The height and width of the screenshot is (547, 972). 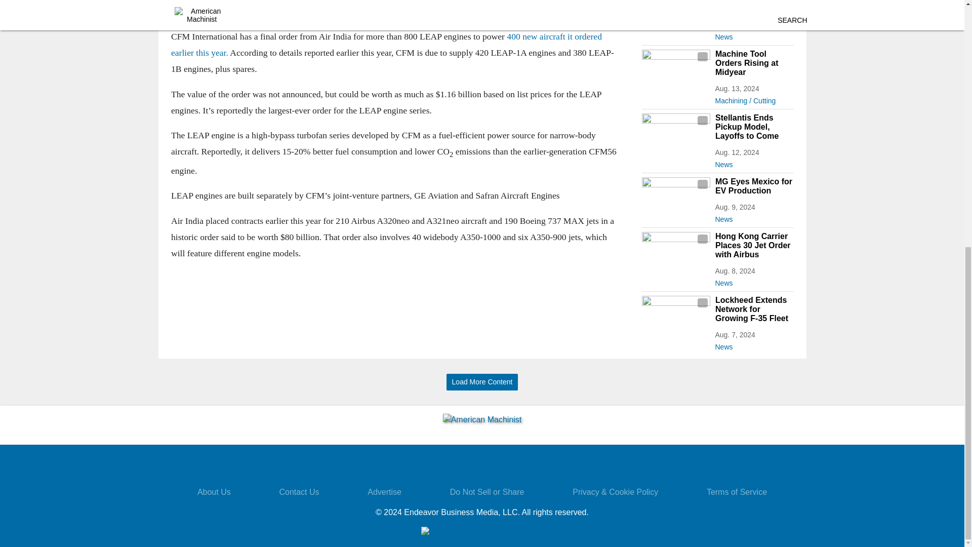 What do you see at coordinates (384, 492) in the screenshot?
I see `Advertise` at bounding box center [384, 492].